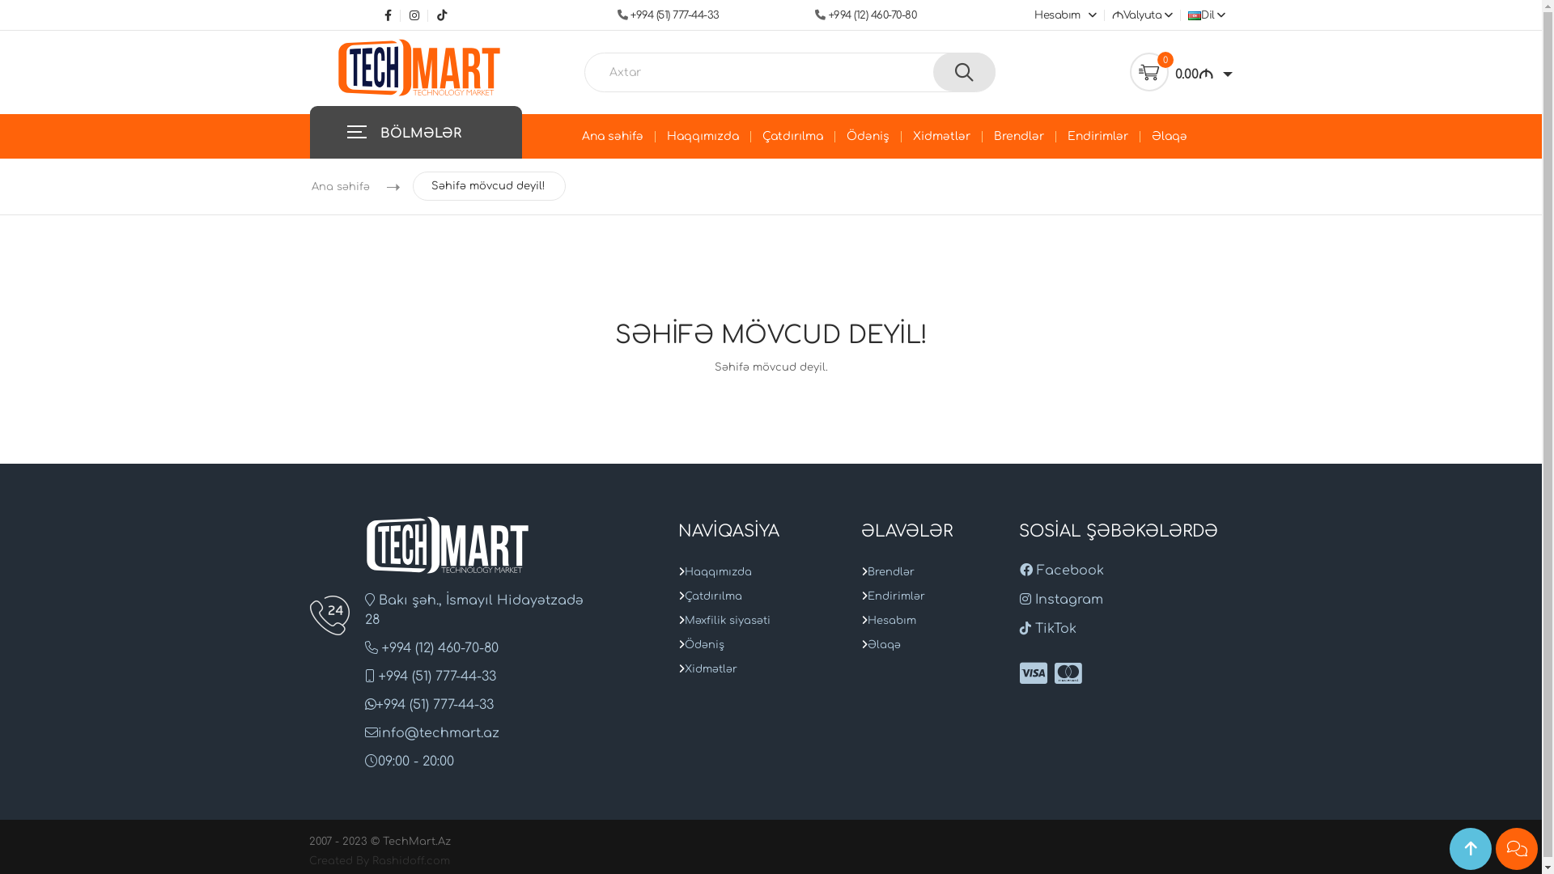 Image resolution: width=1554 pixels, height=874 pixels. What do you see at coordinates (419, 67) in the screenshot?
I see `TechMart.Az` at bounding box center [419, 67].